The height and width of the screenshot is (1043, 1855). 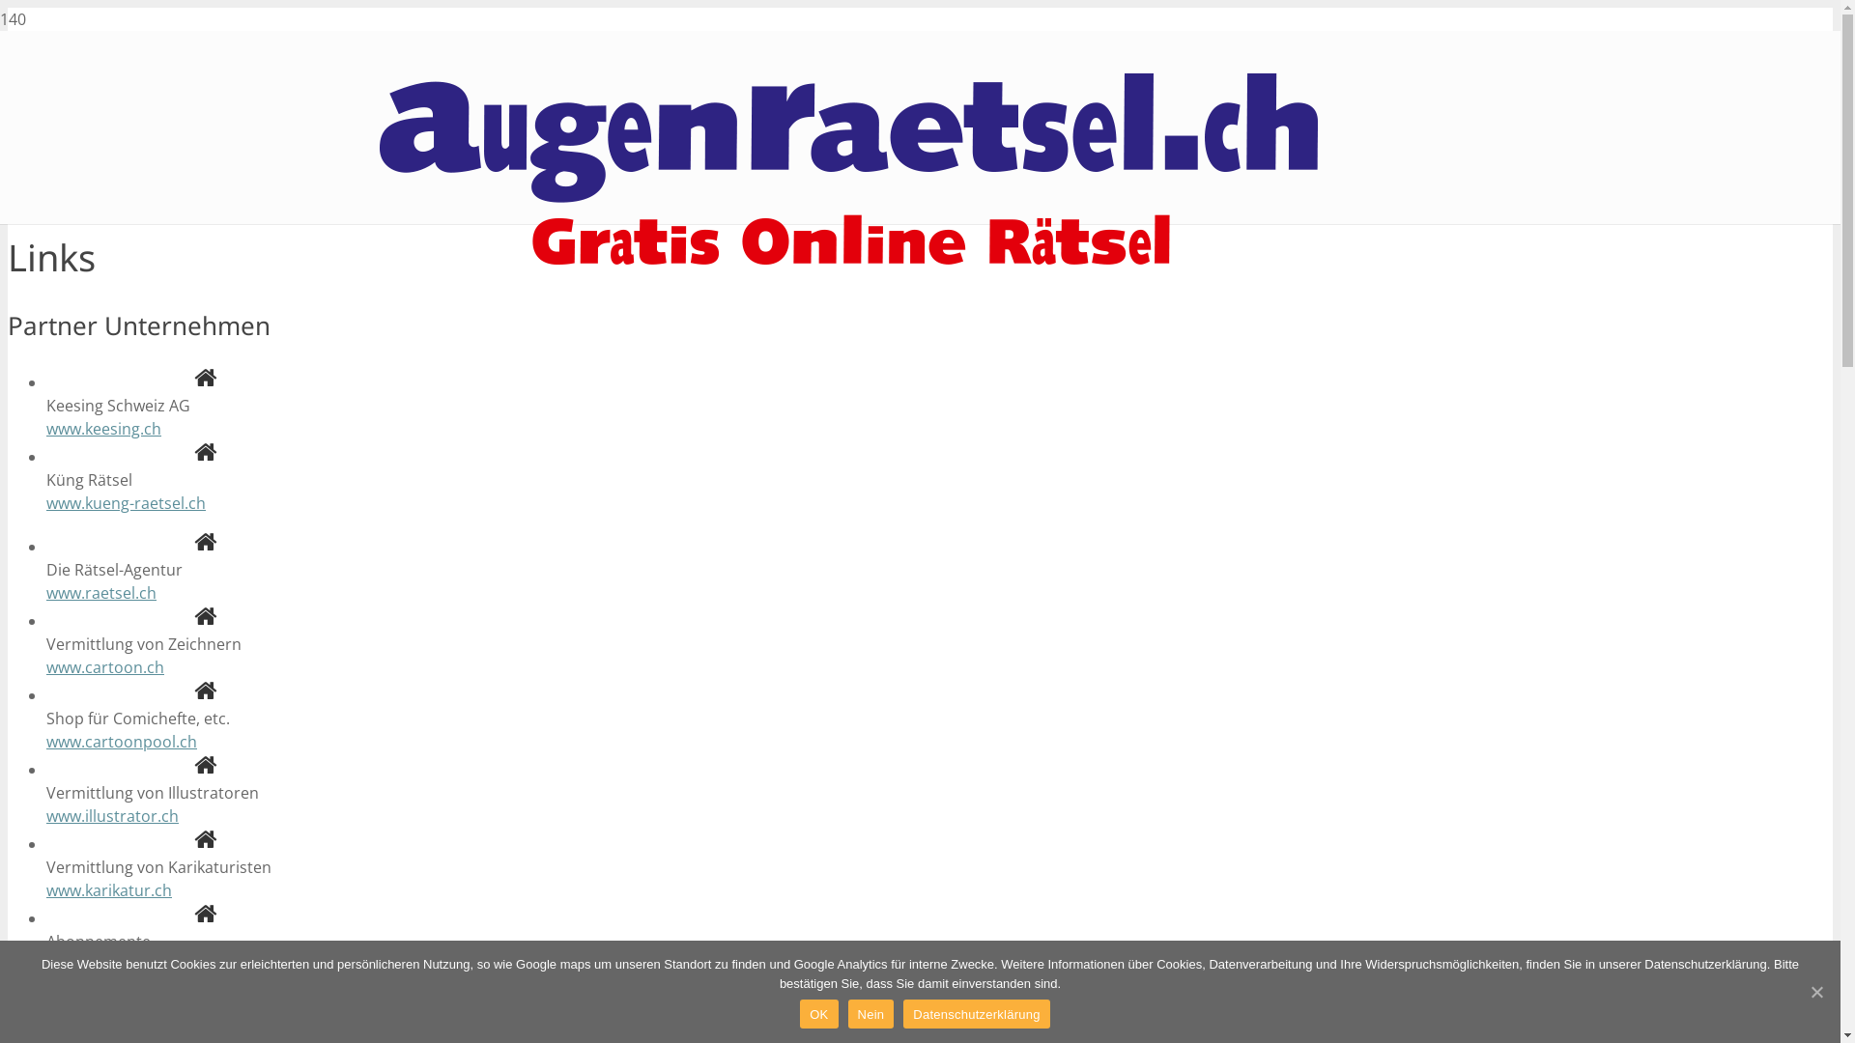 What do you see at coordinates (105, 667) in the screenshot?
I see `www.cartoon.ch` at bounding box center [105, 667].